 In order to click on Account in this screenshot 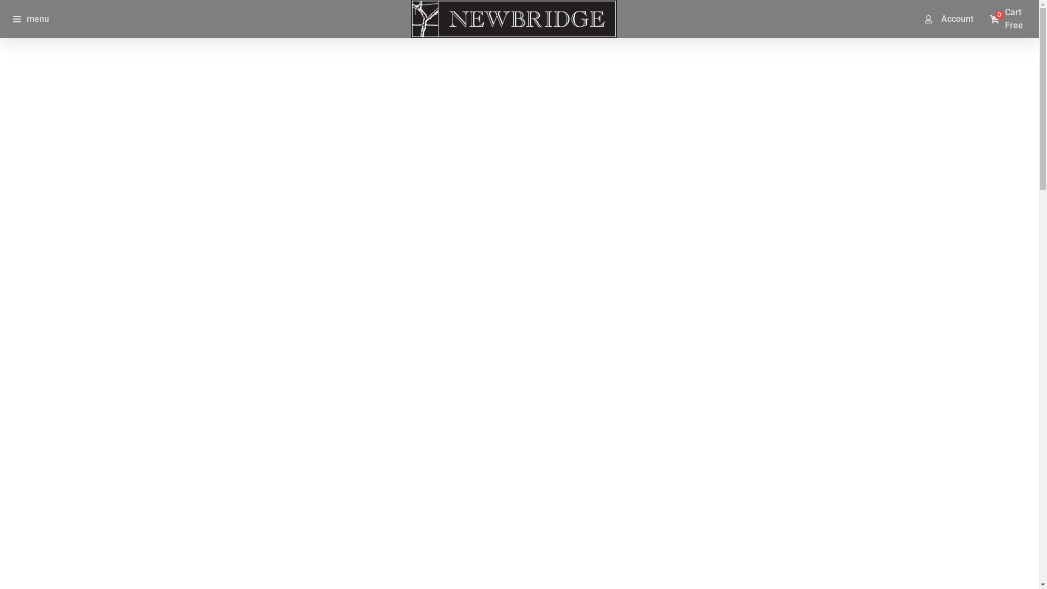, I will do `click(954, 19)`.